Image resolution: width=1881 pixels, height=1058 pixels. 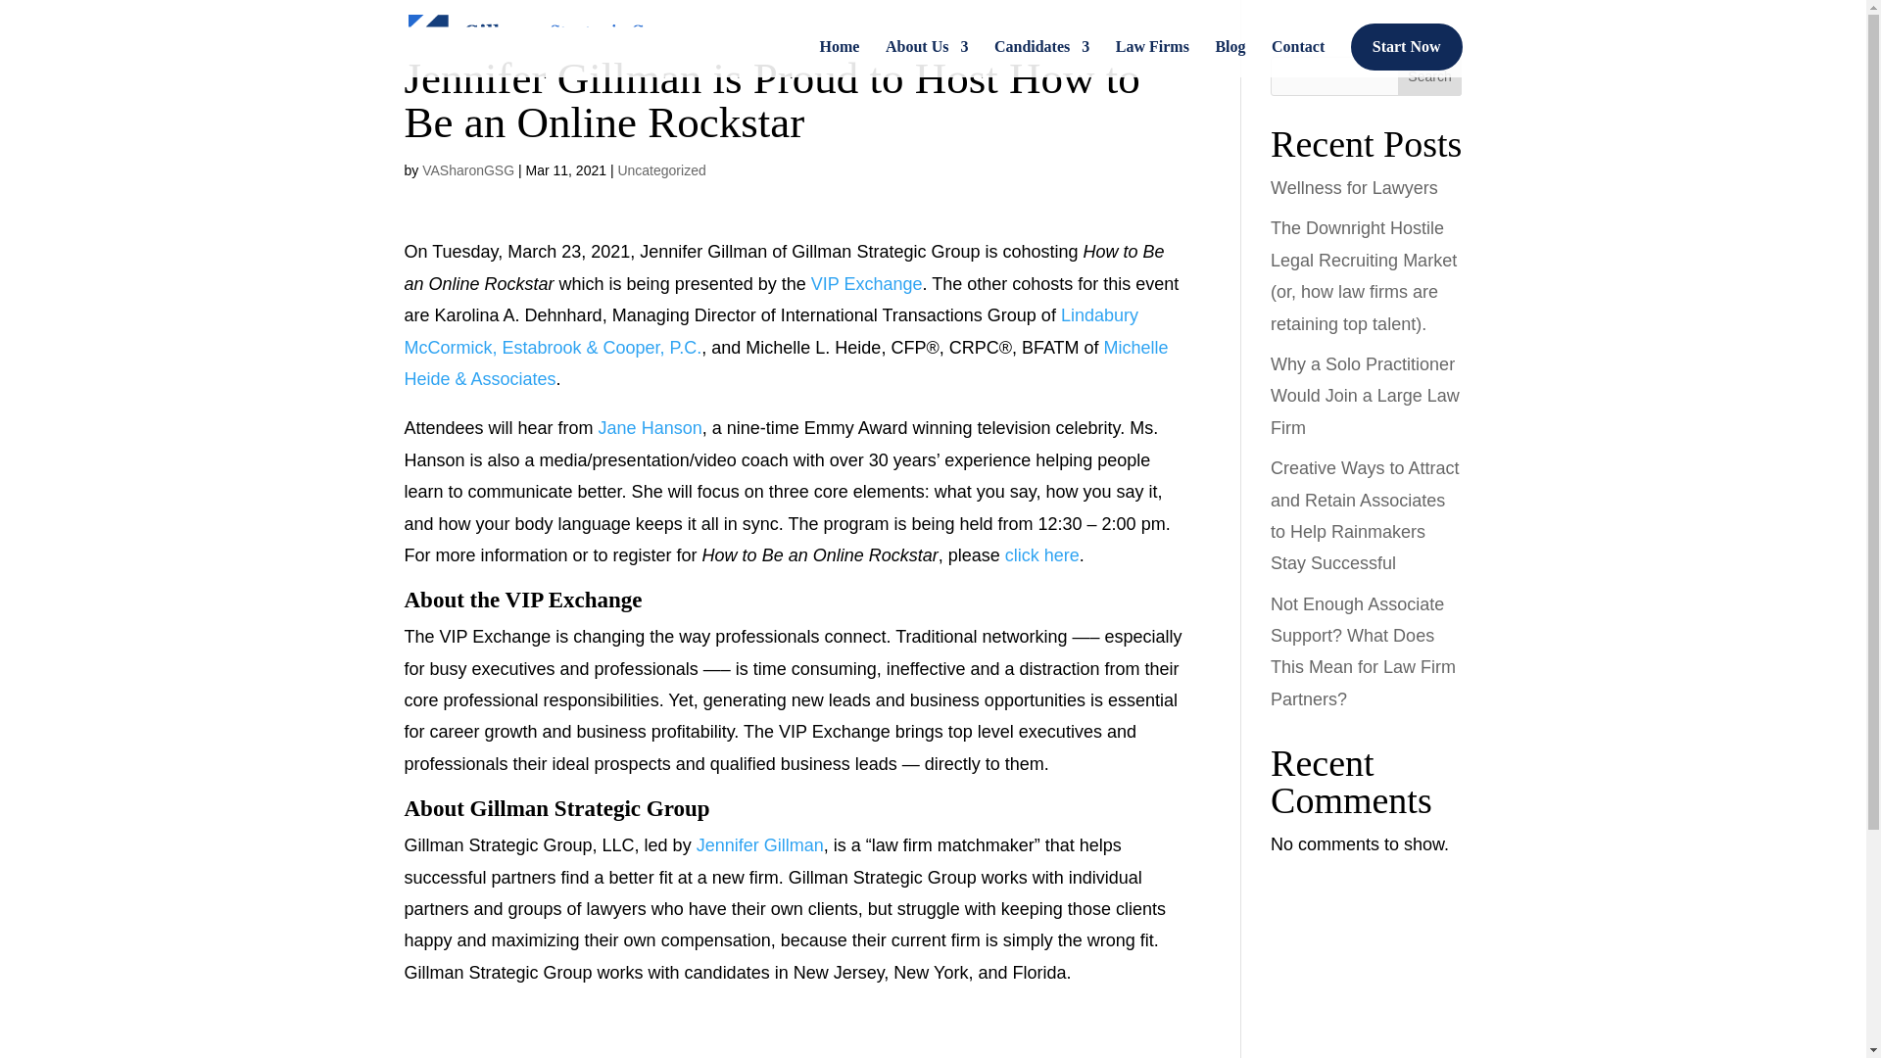 What do you see at coordinates (1407, 47) in the screenshot?
I see `Start Now` at bounding box center [1407, 47].